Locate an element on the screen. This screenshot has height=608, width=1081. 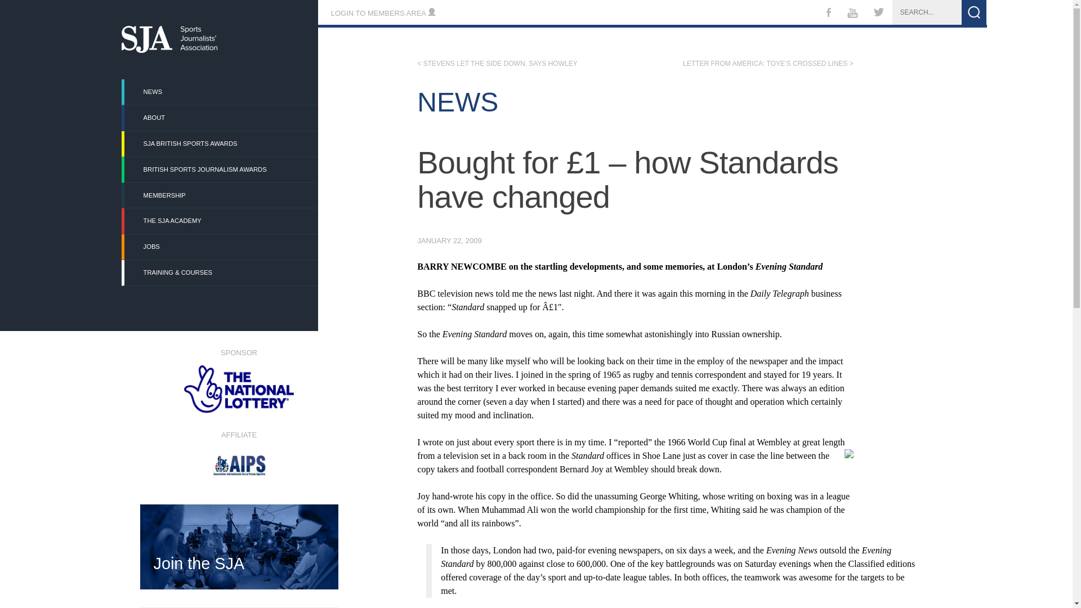
Twitter is located at coordinates (879, 14).